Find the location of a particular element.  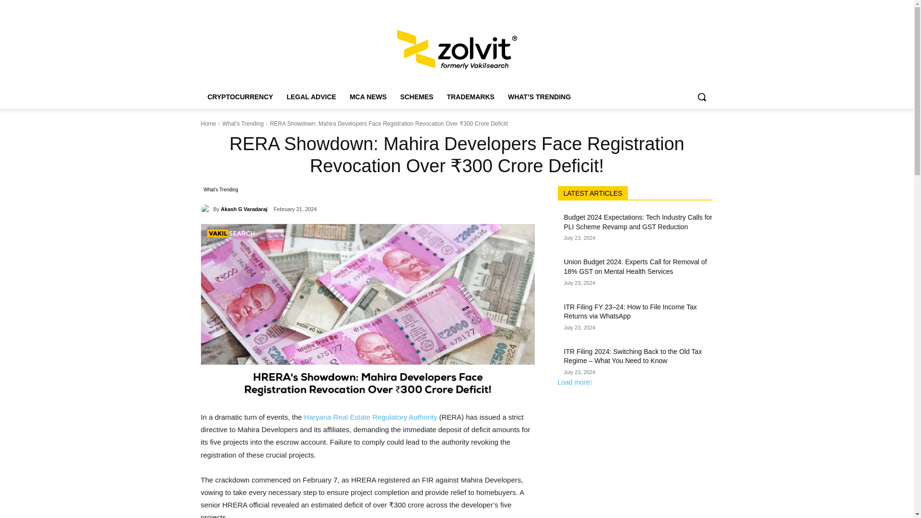

SCHEMES is located at coordinates (416, 97).